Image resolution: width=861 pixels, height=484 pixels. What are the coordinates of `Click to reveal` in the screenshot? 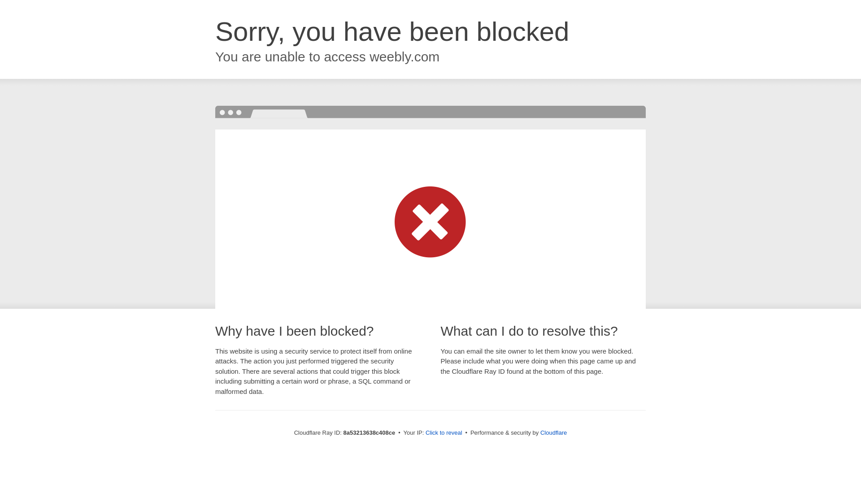 It's located at (444, 433).